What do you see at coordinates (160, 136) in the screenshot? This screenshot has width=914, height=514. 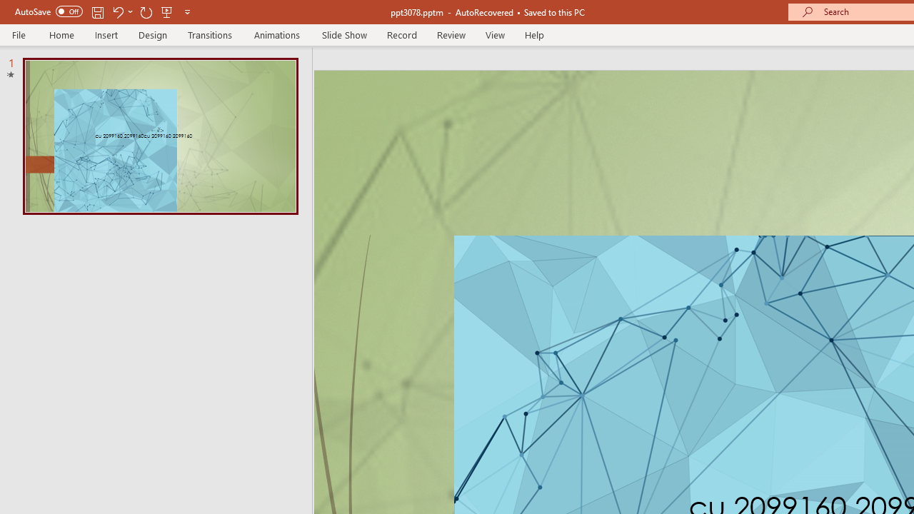 I see `Slide` at bounding box center [160, 136].